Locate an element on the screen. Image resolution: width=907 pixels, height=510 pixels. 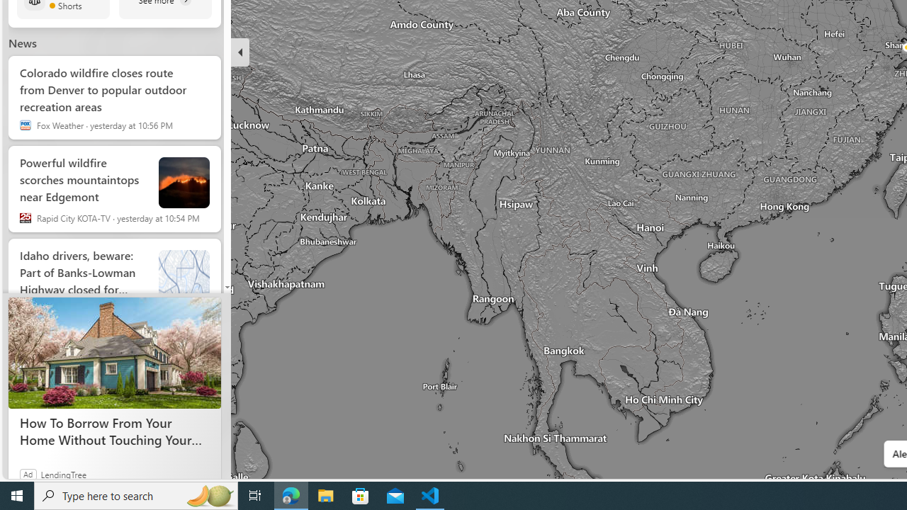
Powerful wildfire scorches mountaintops near Edgemont is located at coordinates (84, 176).